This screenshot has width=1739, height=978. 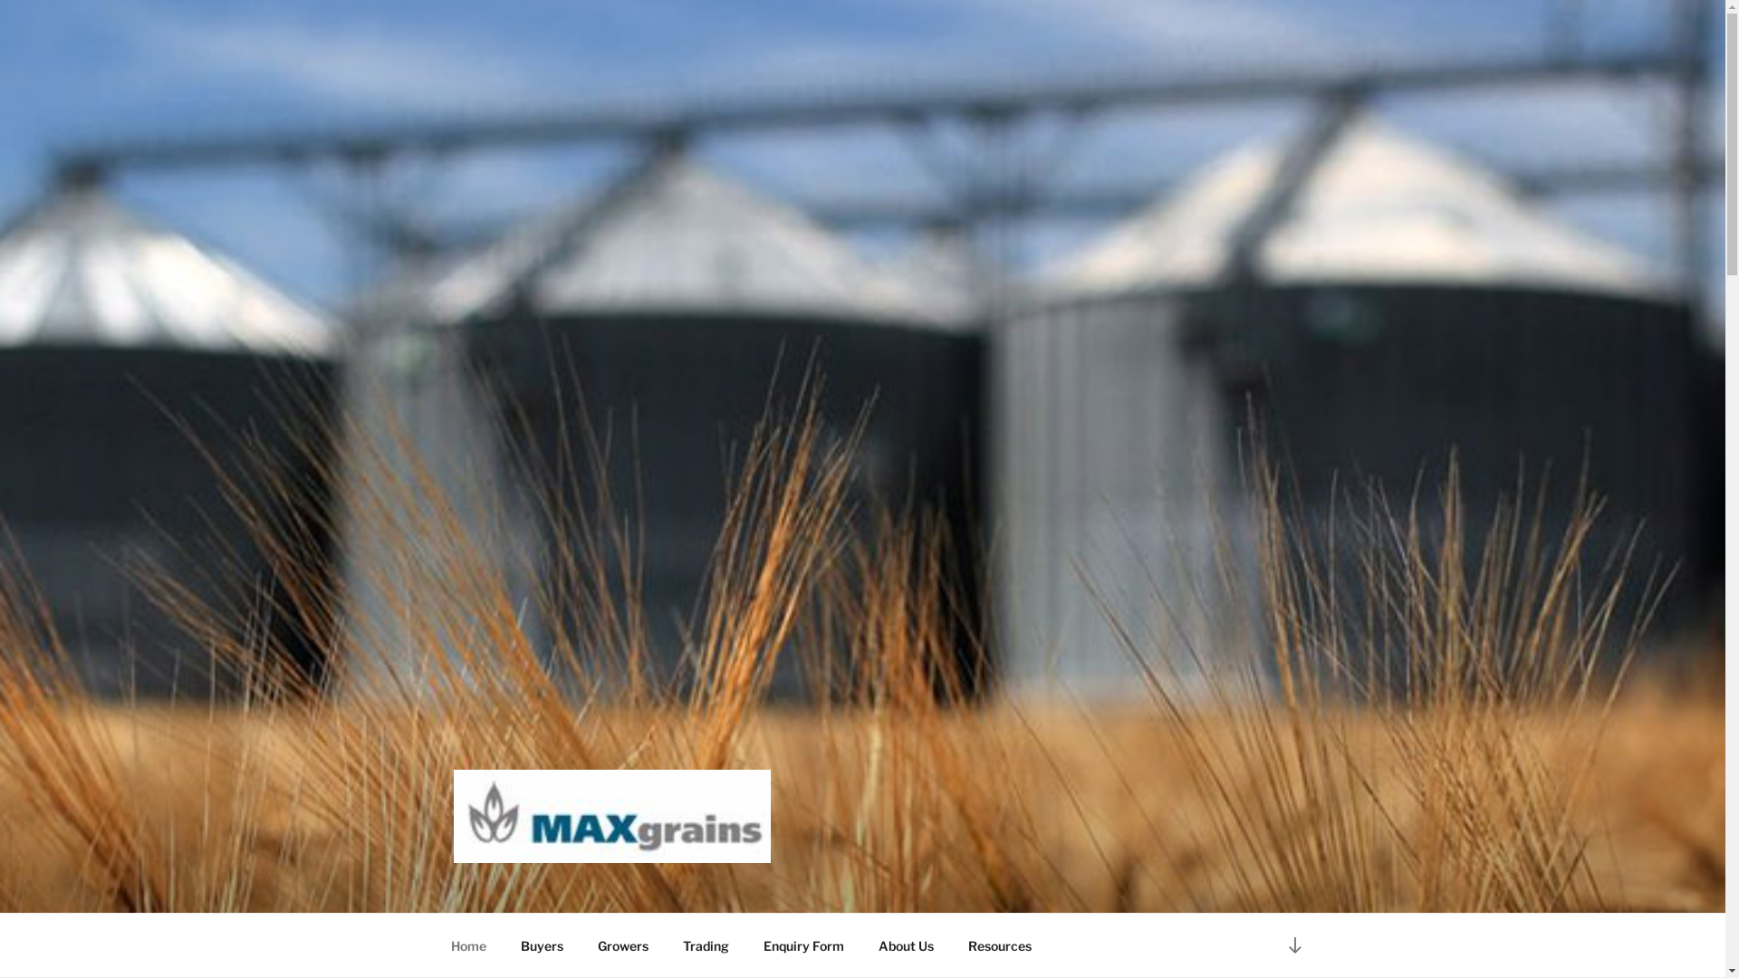 What do you see at coordinates (804, 945) in the screenshot?
I see `Enquiry Form` at bounding box center [804, 945].